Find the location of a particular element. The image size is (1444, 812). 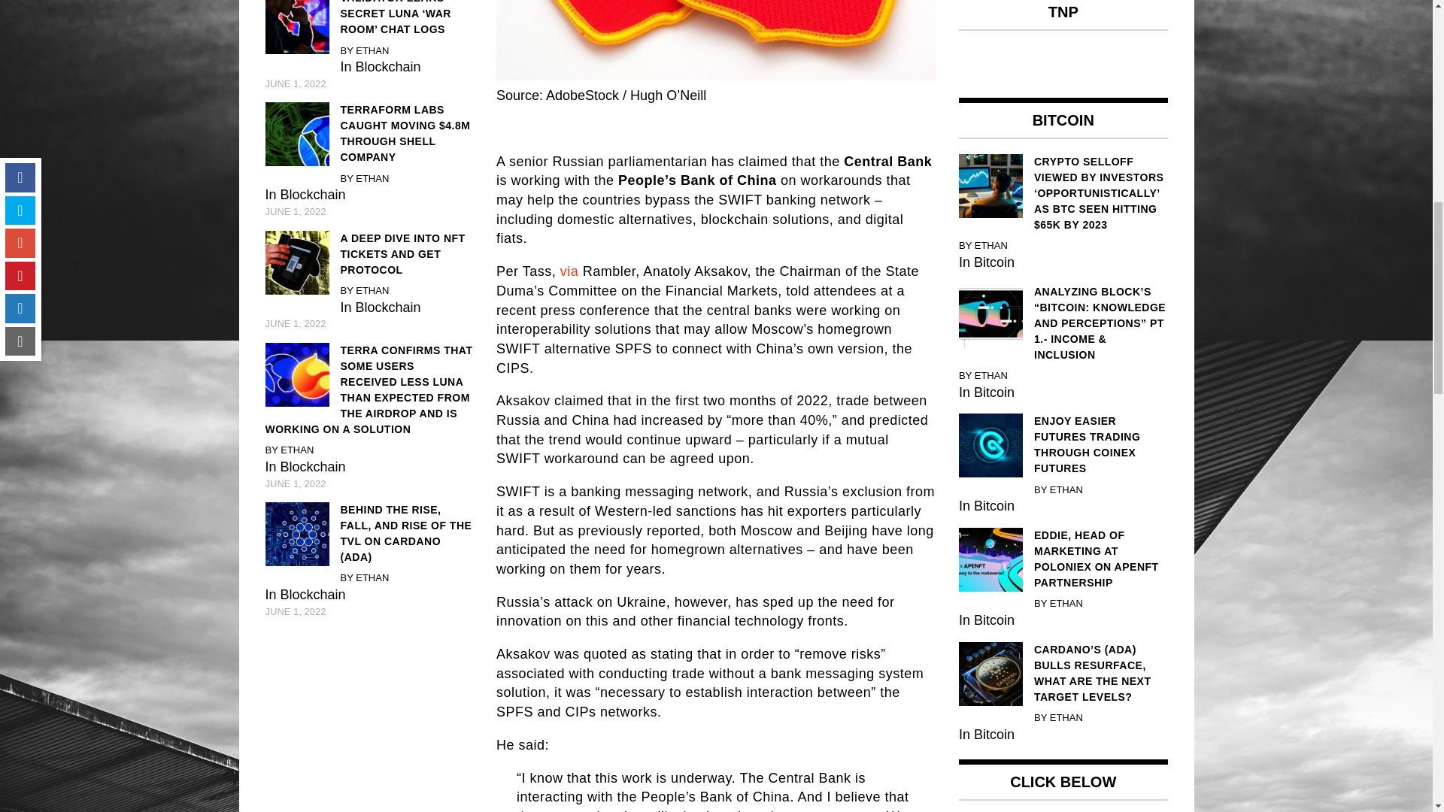

via is located at coordinates (569, 271).